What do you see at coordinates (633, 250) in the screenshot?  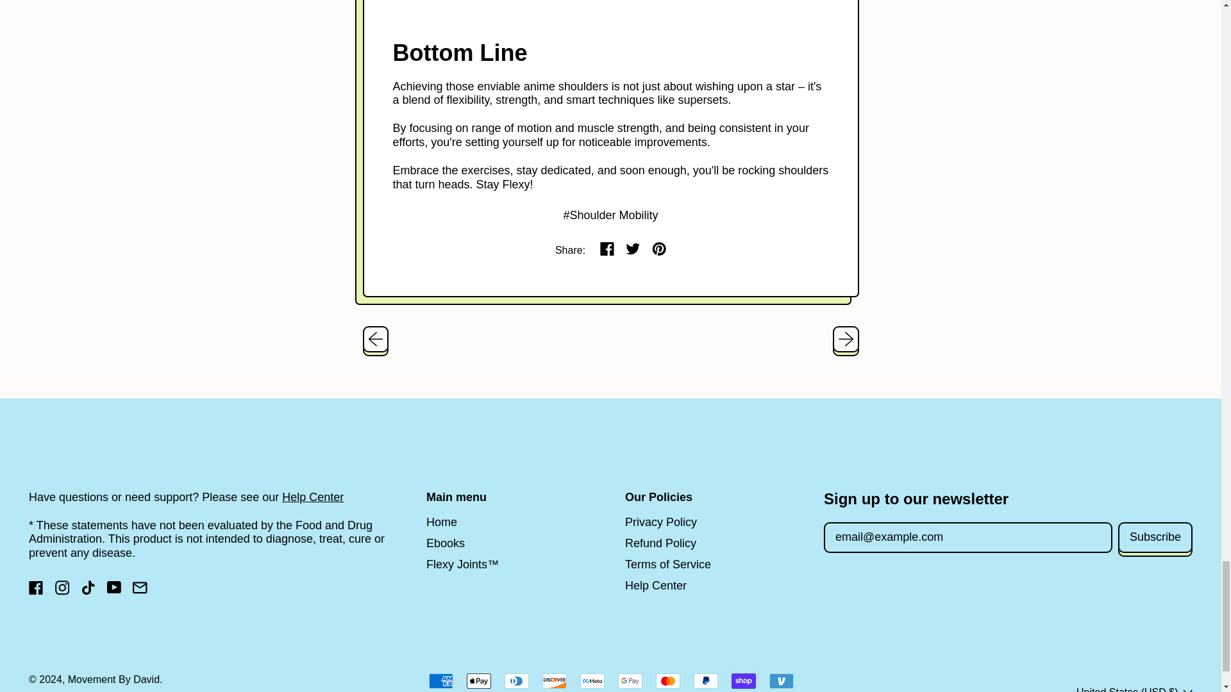 I see `Tweet on Twitter` at bounding box center [633, 250].